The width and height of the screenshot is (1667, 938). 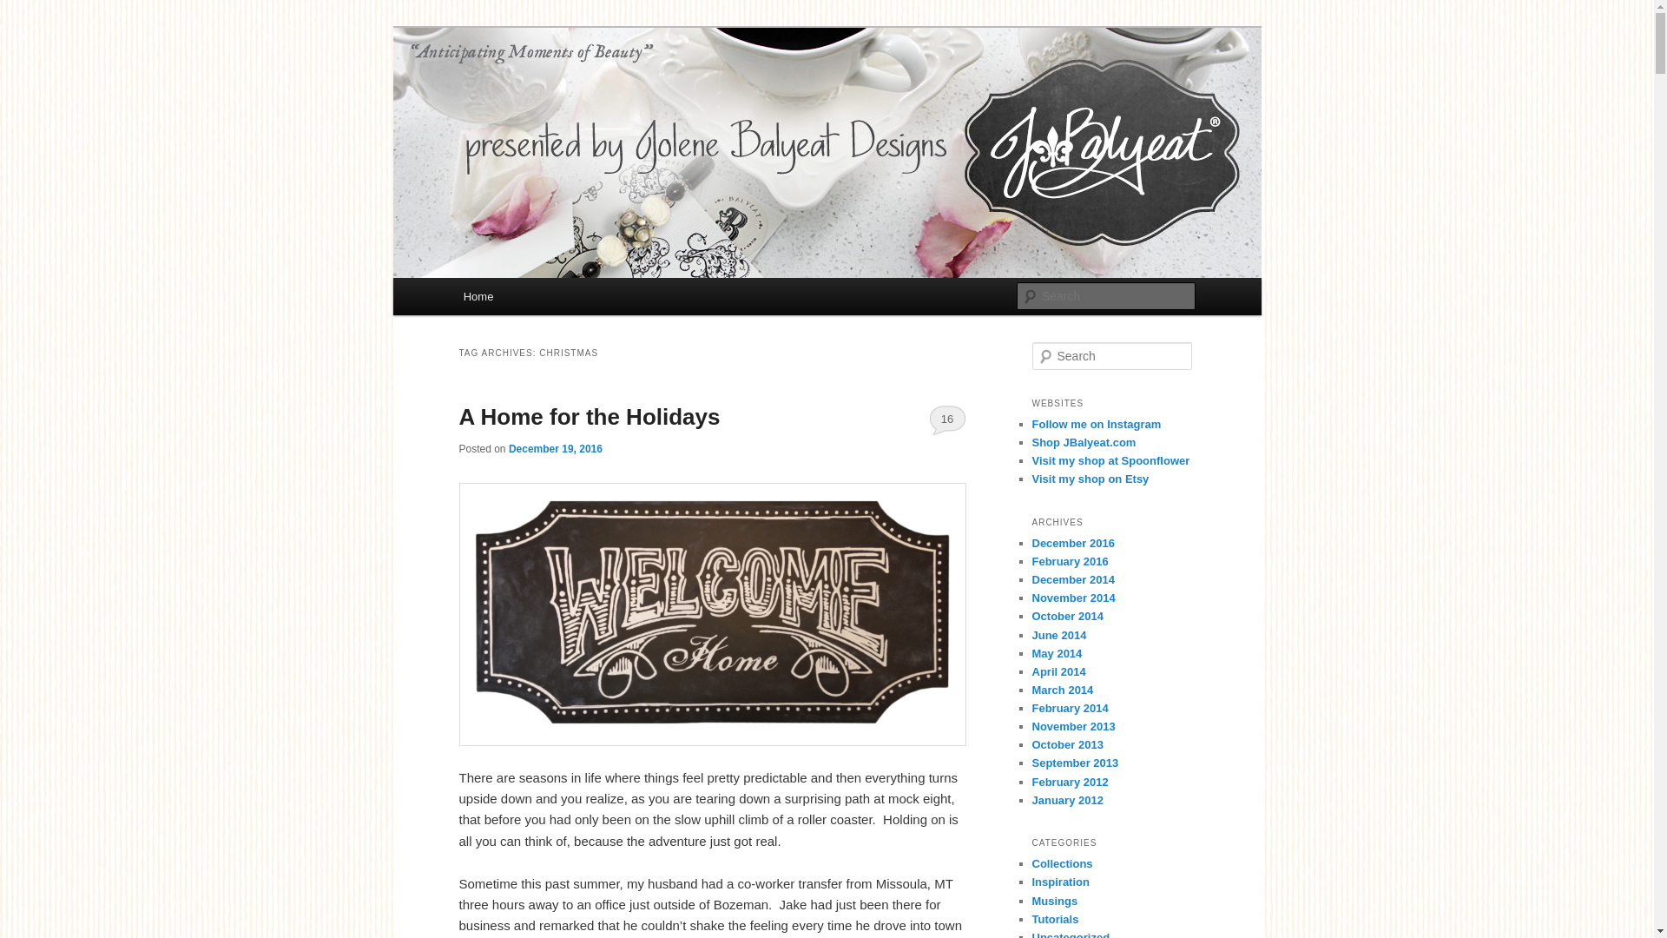 I want to click on See creations on Etsy, so click(x=1090, y=479).